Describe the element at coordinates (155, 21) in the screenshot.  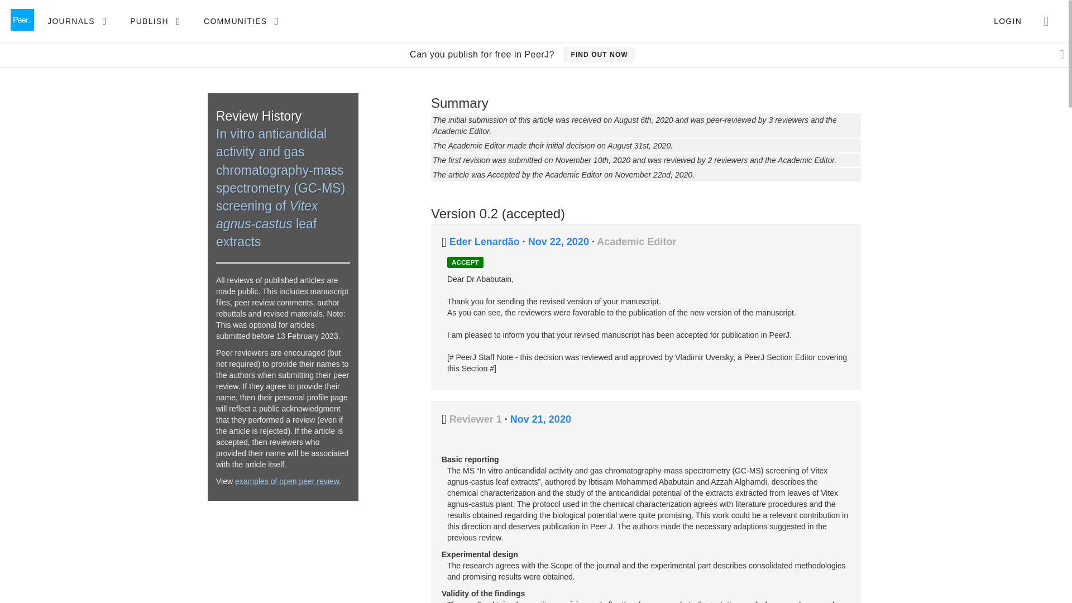
I see `PUBLISH` at that location.